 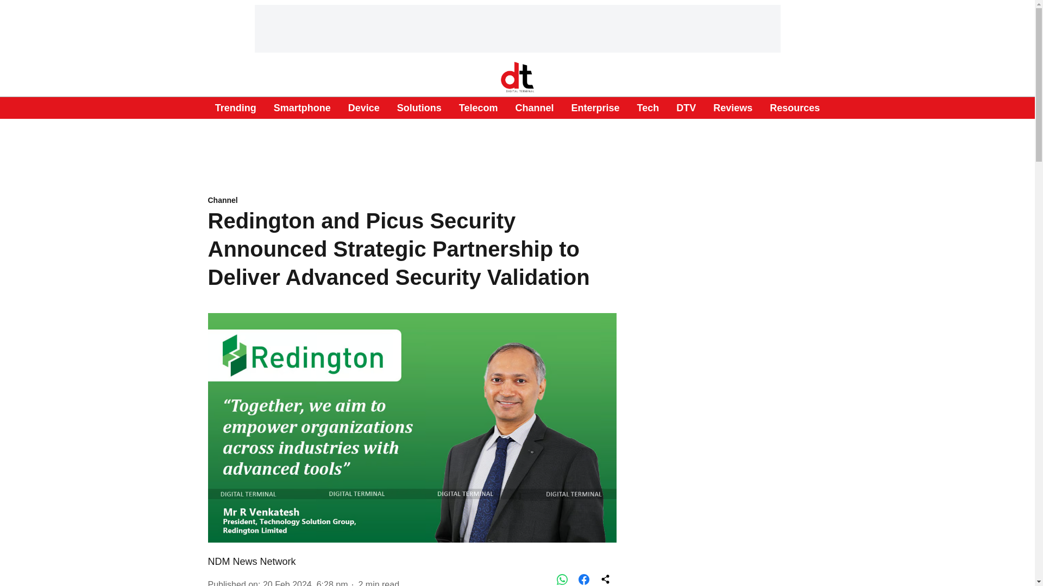 I want to click on DTV, so click(x=686, y=107).